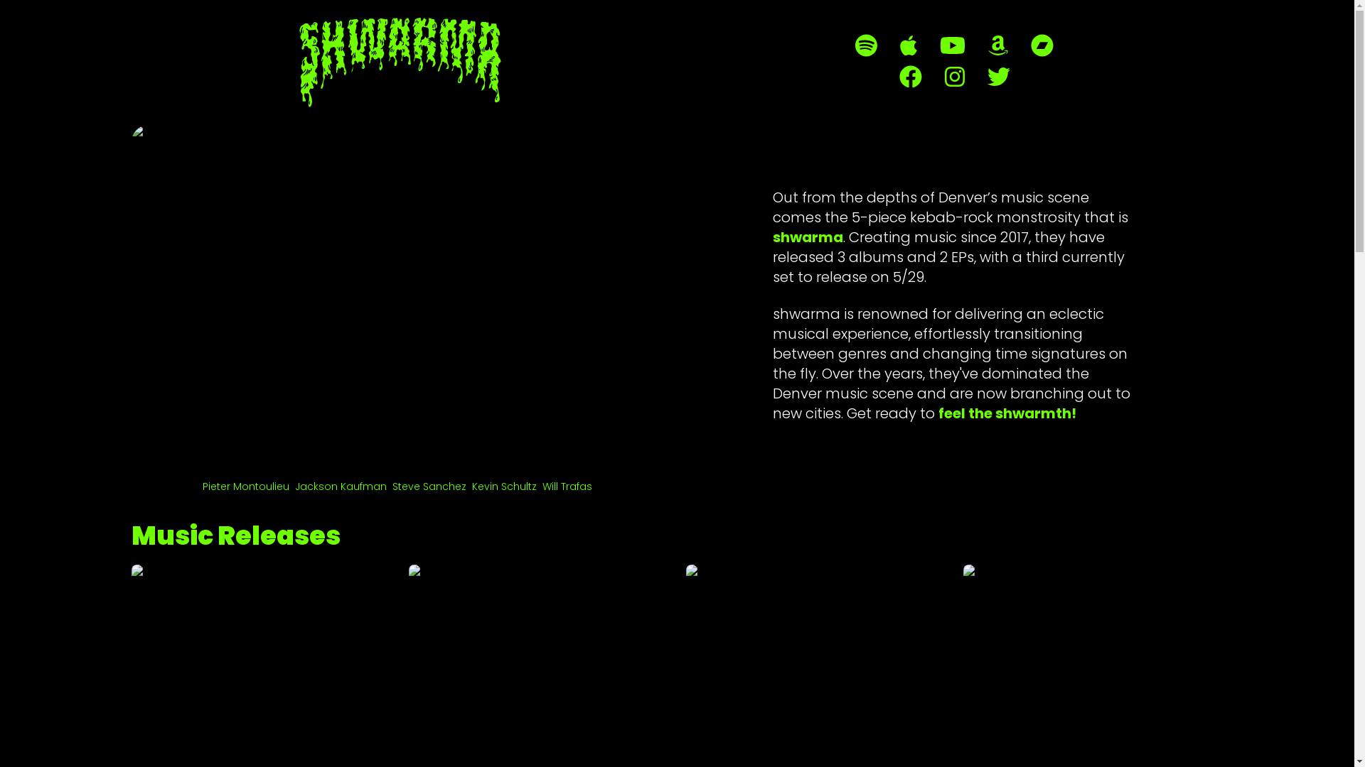  What do you see at coordinates (998, 45) in the screenshot?
I see `Amazon Music` at bounding box center [998, 45].